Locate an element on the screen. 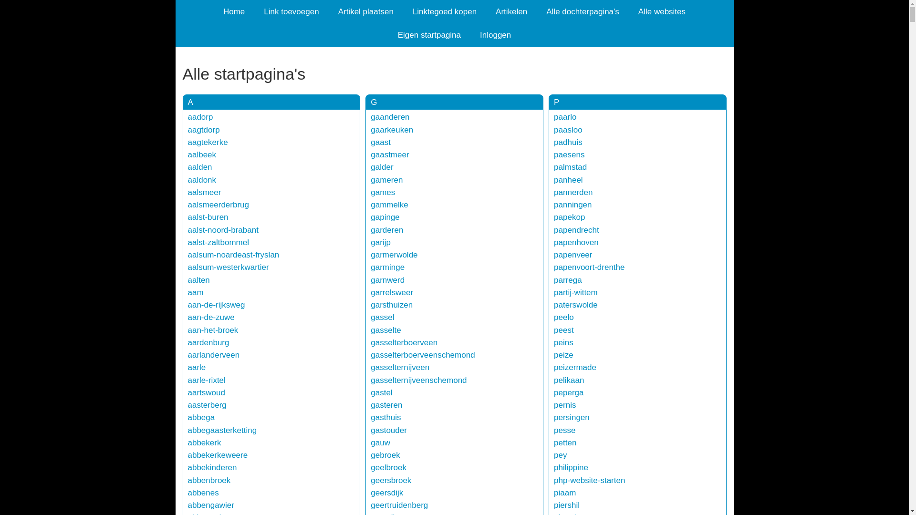 The width and height of the screenshot is (916, 515). papendrecht is located at coordinates (576, 230).